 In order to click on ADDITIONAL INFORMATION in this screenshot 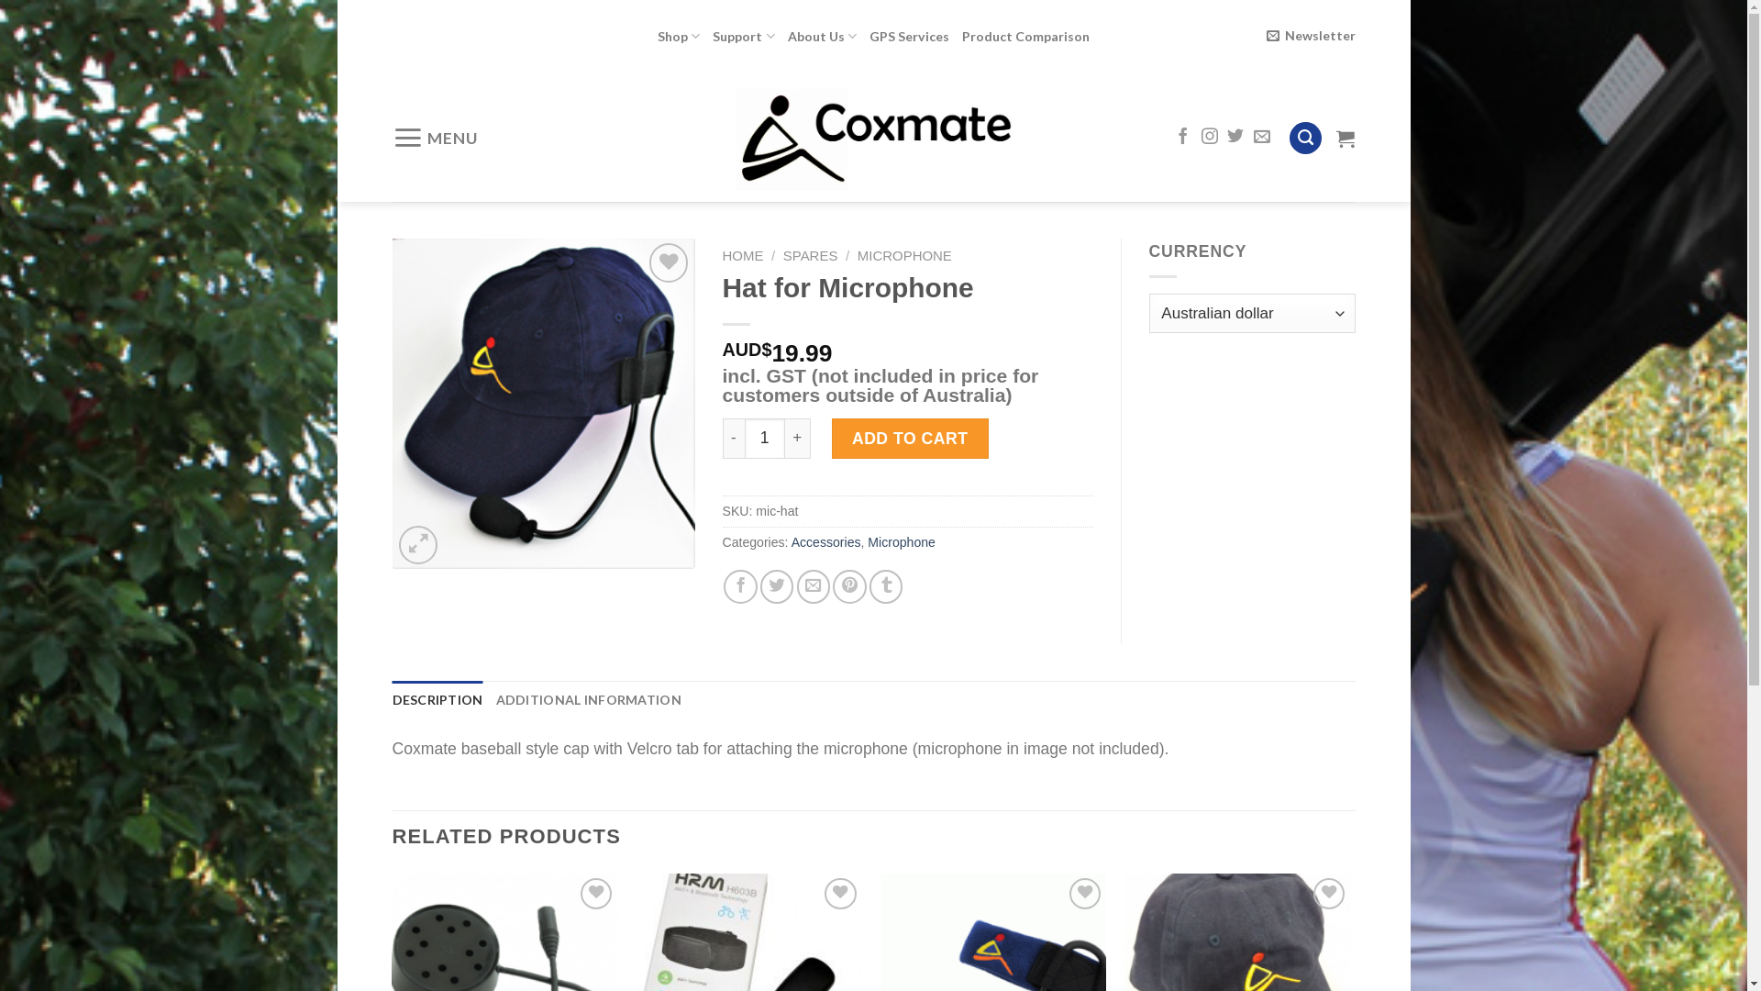, I will do `click(589, 701)`.